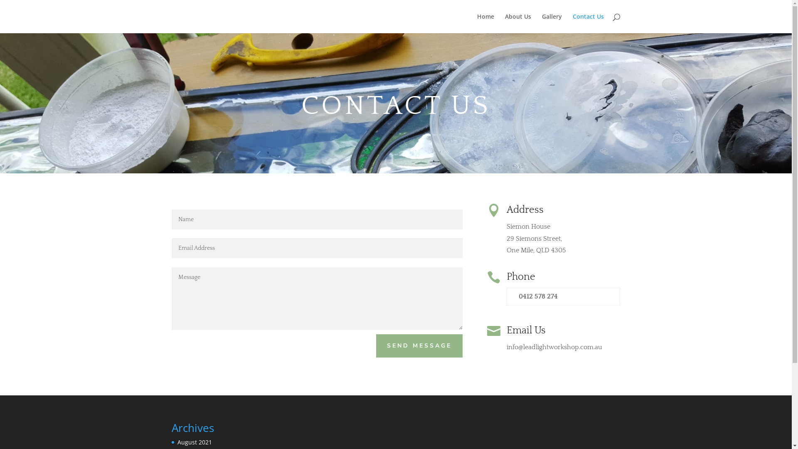 This screenshot has width=798, height=449. Describe the element at coordinates (589, 23) in the screenshot. I see `Contact Us` at that location.